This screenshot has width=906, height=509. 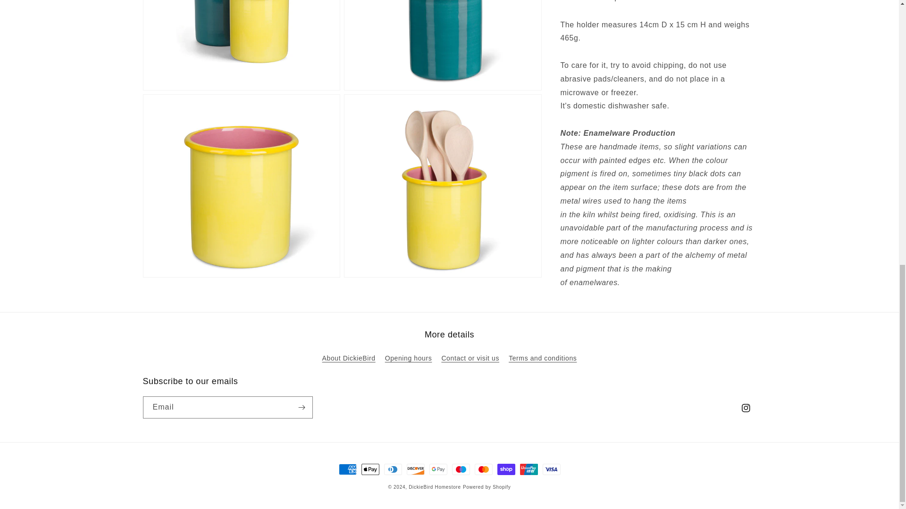 I want to click on Contact or visit us, so click(x=470, y=358).